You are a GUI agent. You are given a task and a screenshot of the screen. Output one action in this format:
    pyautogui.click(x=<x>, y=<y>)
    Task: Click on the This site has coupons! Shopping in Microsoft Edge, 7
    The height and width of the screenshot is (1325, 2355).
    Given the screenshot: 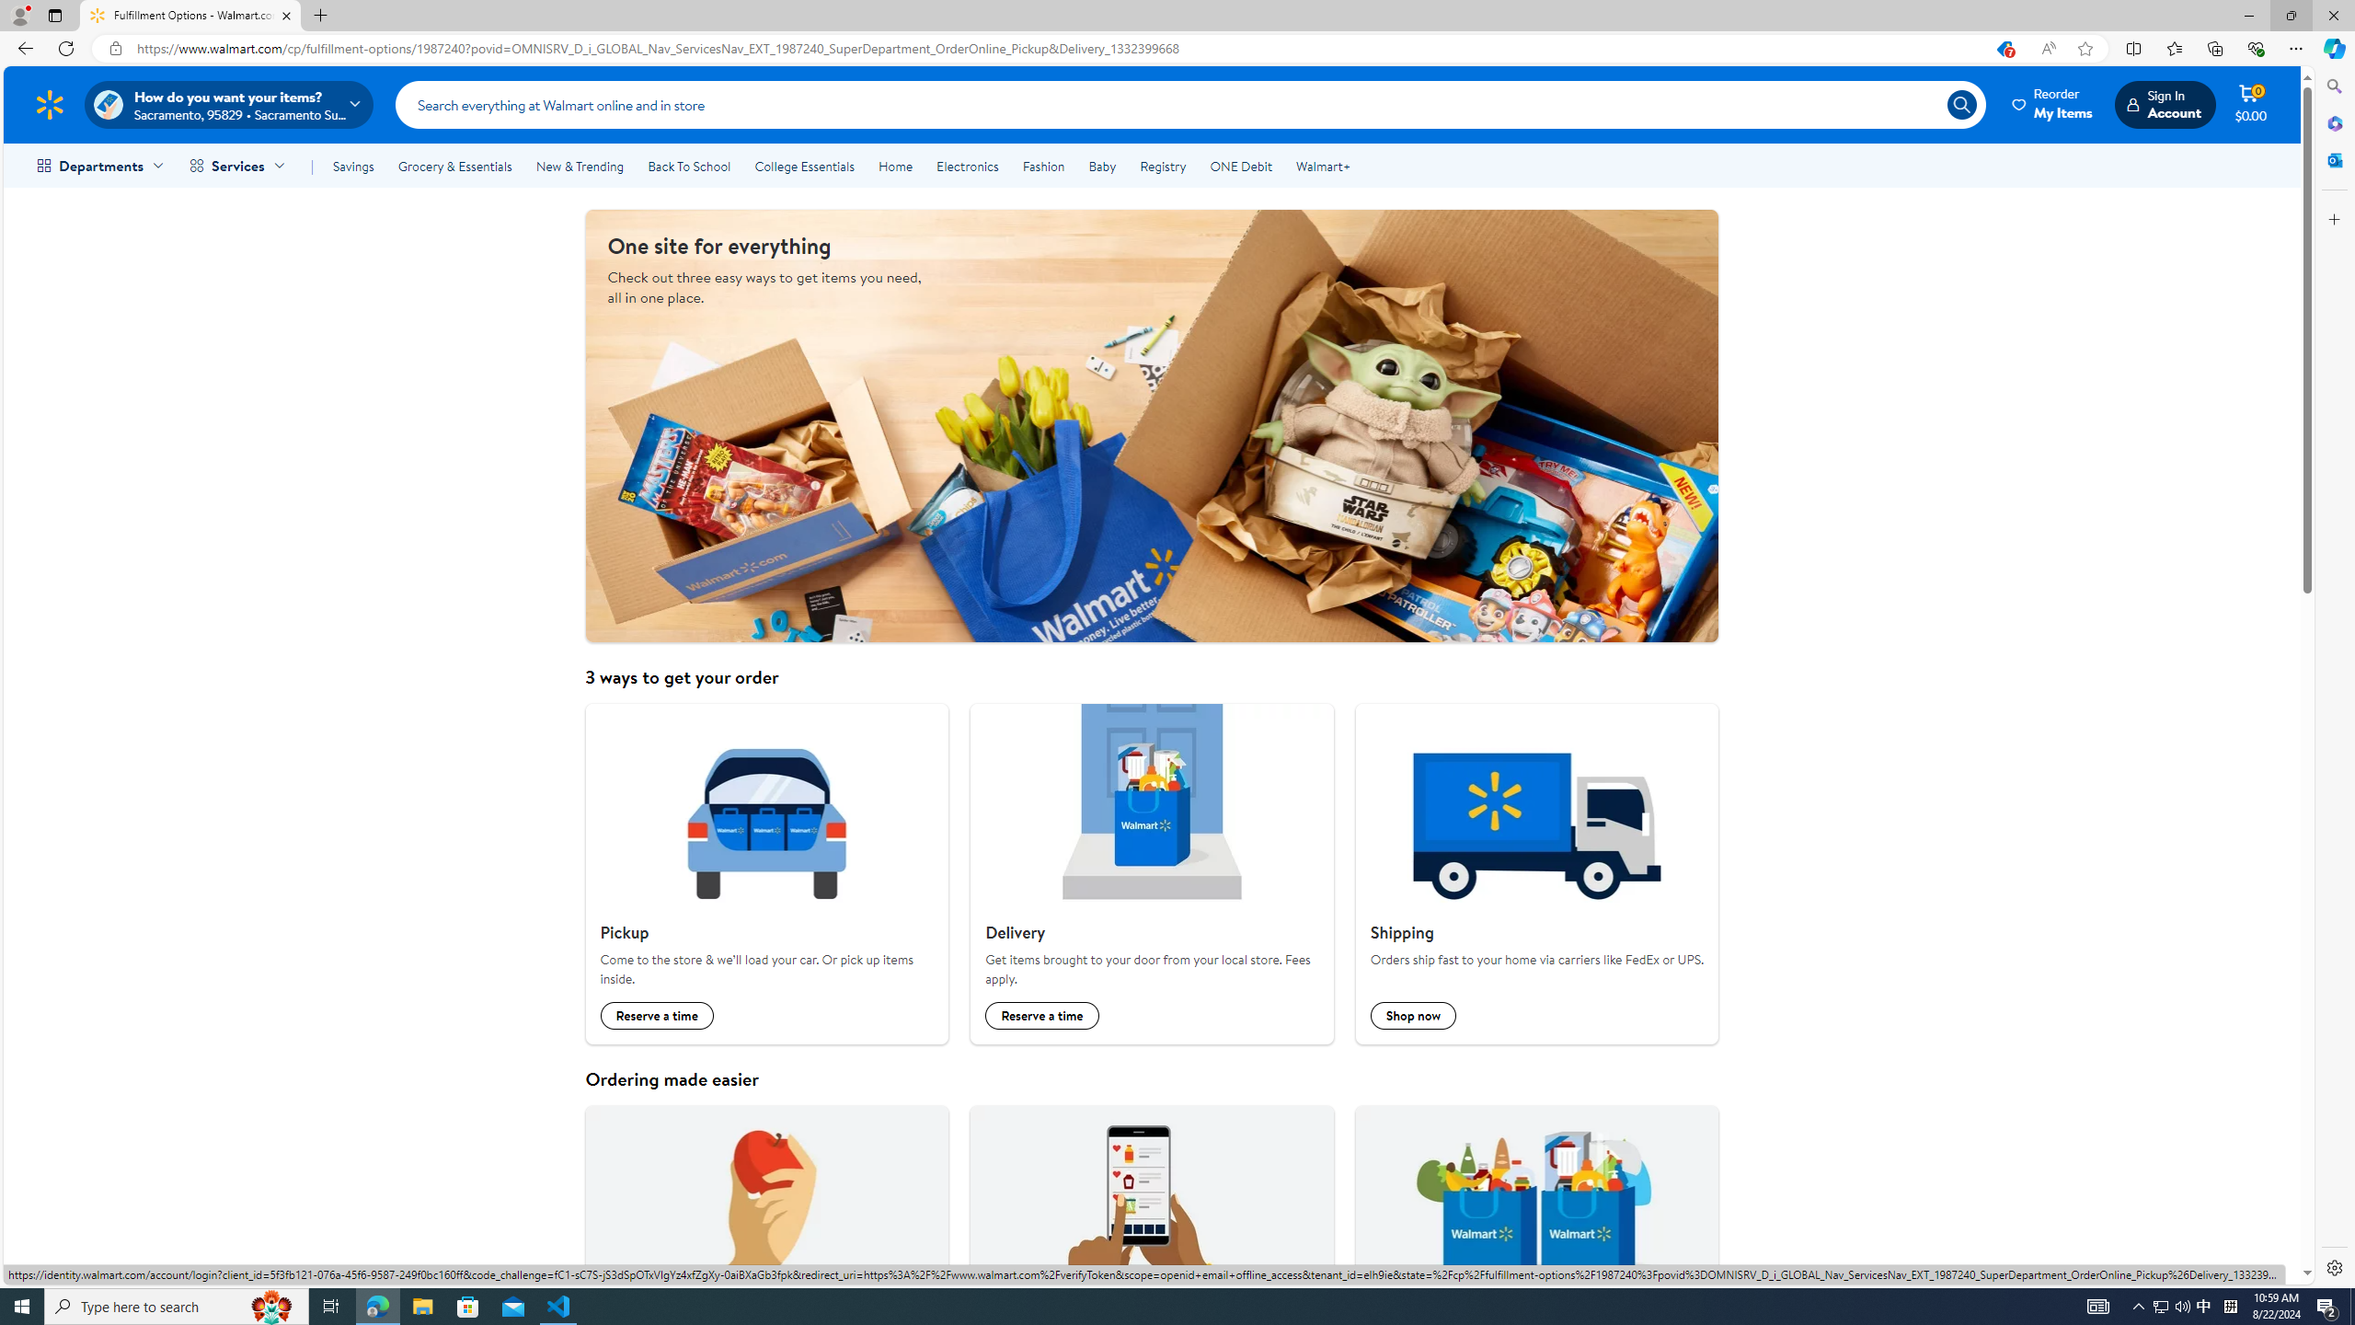 What is the action you would take?
    pyautogui.click(x=2004, y=49)
    